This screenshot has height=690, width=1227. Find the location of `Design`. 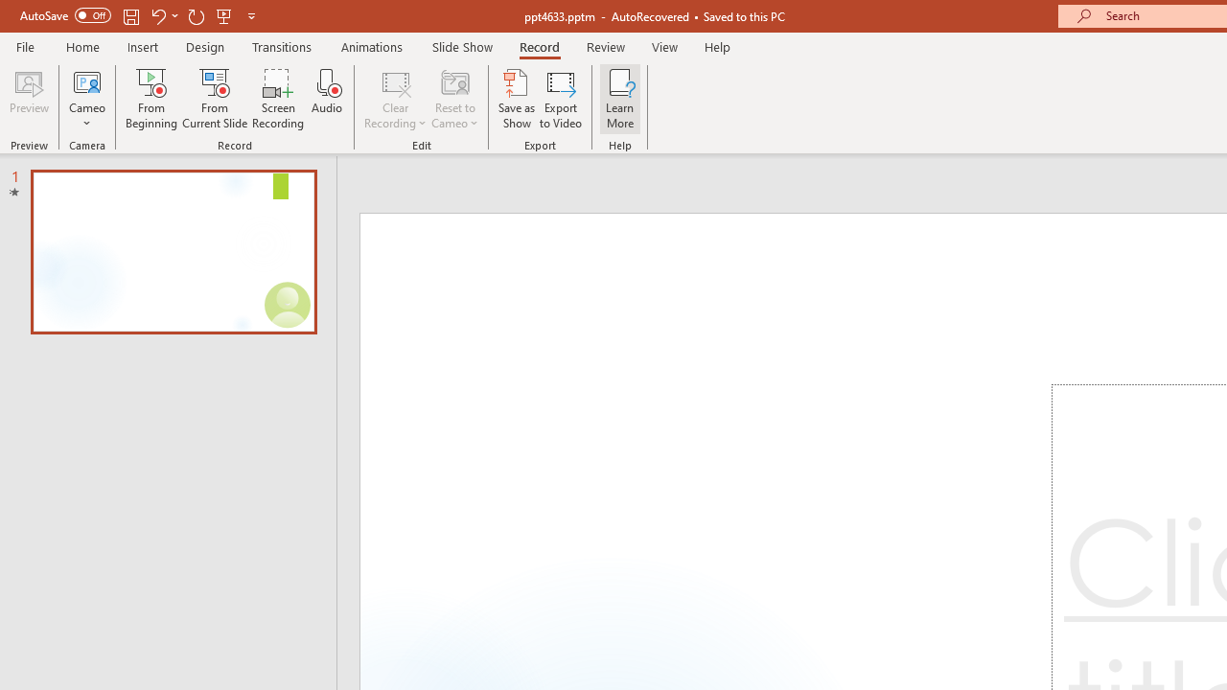

Design is located at coordinates (205, 46).